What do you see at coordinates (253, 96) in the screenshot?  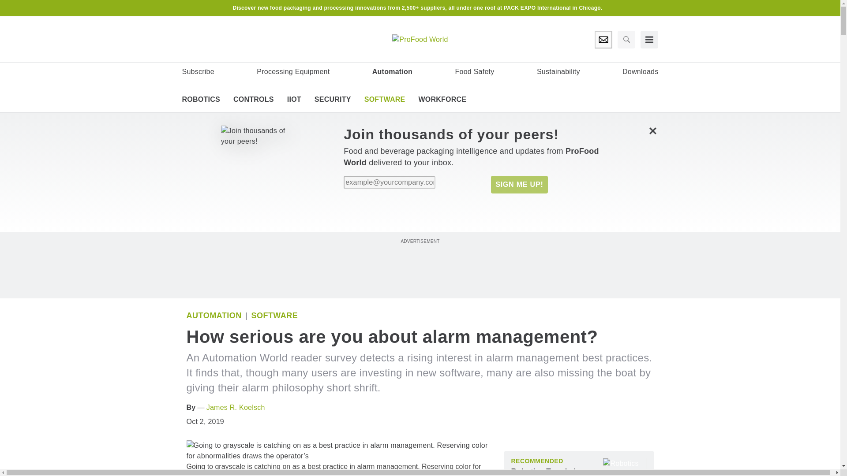 I see `CONTROLS` at bounding box center [253, 96].